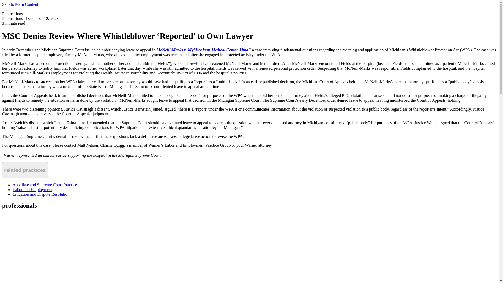 This screenshot has width=503, height=283. Describe the element at coordinates (25, 170) in the screenshot. I see `related practices` at that location.